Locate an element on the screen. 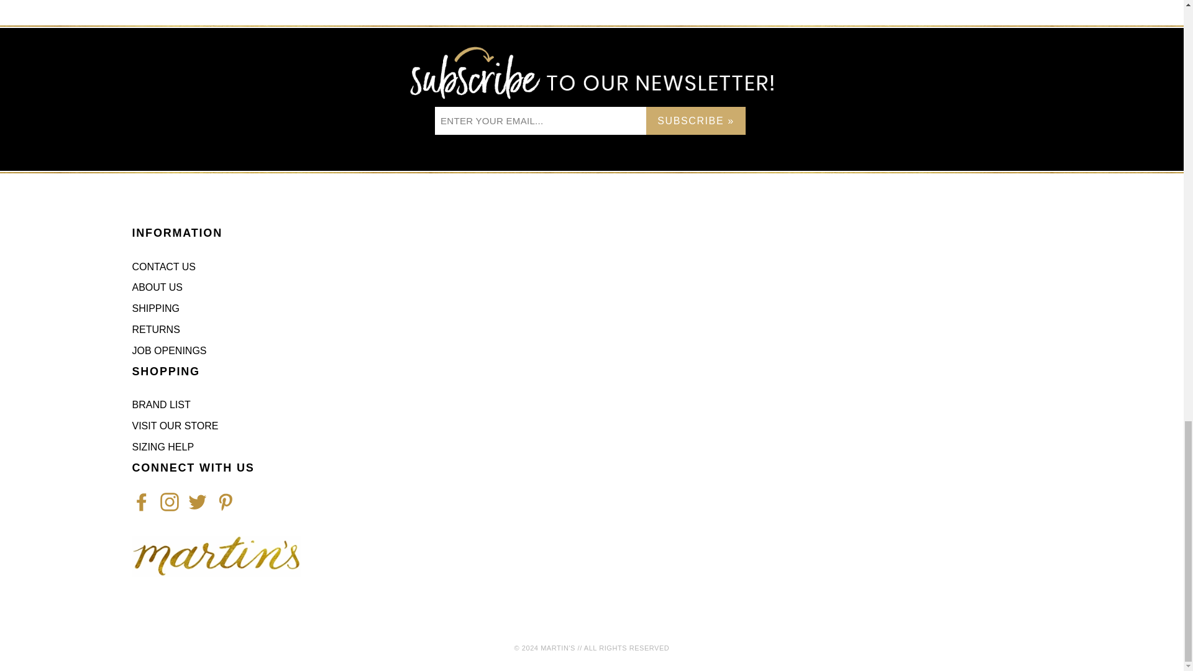 This screenshot has width=1193, height=671. Martin's on Twitter is located at coordinates (196, 501).